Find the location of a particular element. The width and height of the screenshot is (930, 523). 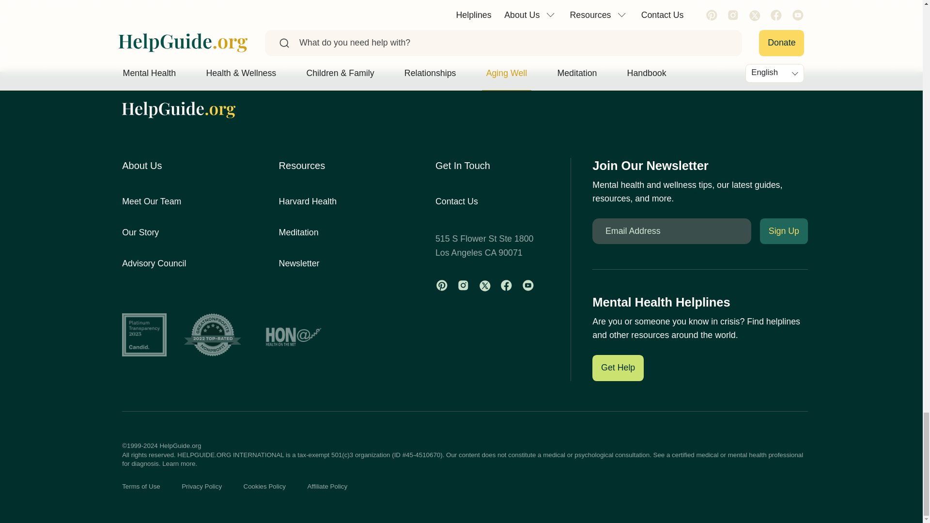

Sign Up is located at coordinates (784, 231).